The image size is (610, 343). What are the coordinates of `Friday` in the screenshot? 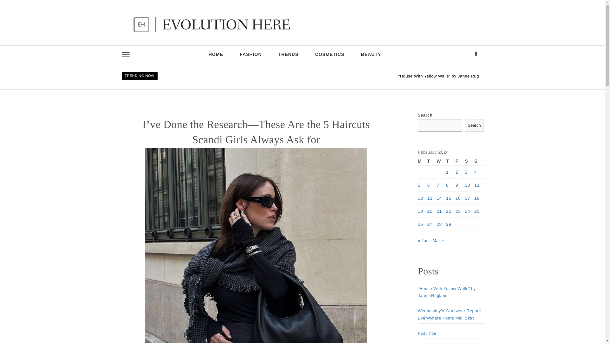 It's located at (460, 161).